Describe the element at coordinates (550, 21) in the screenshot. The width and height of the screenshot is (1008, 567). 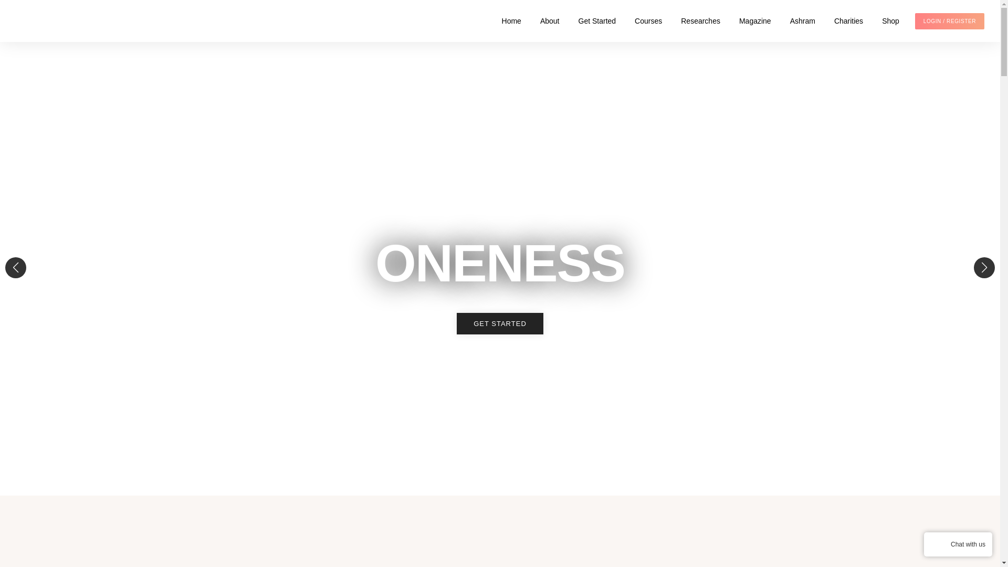
I see `About` at that location.